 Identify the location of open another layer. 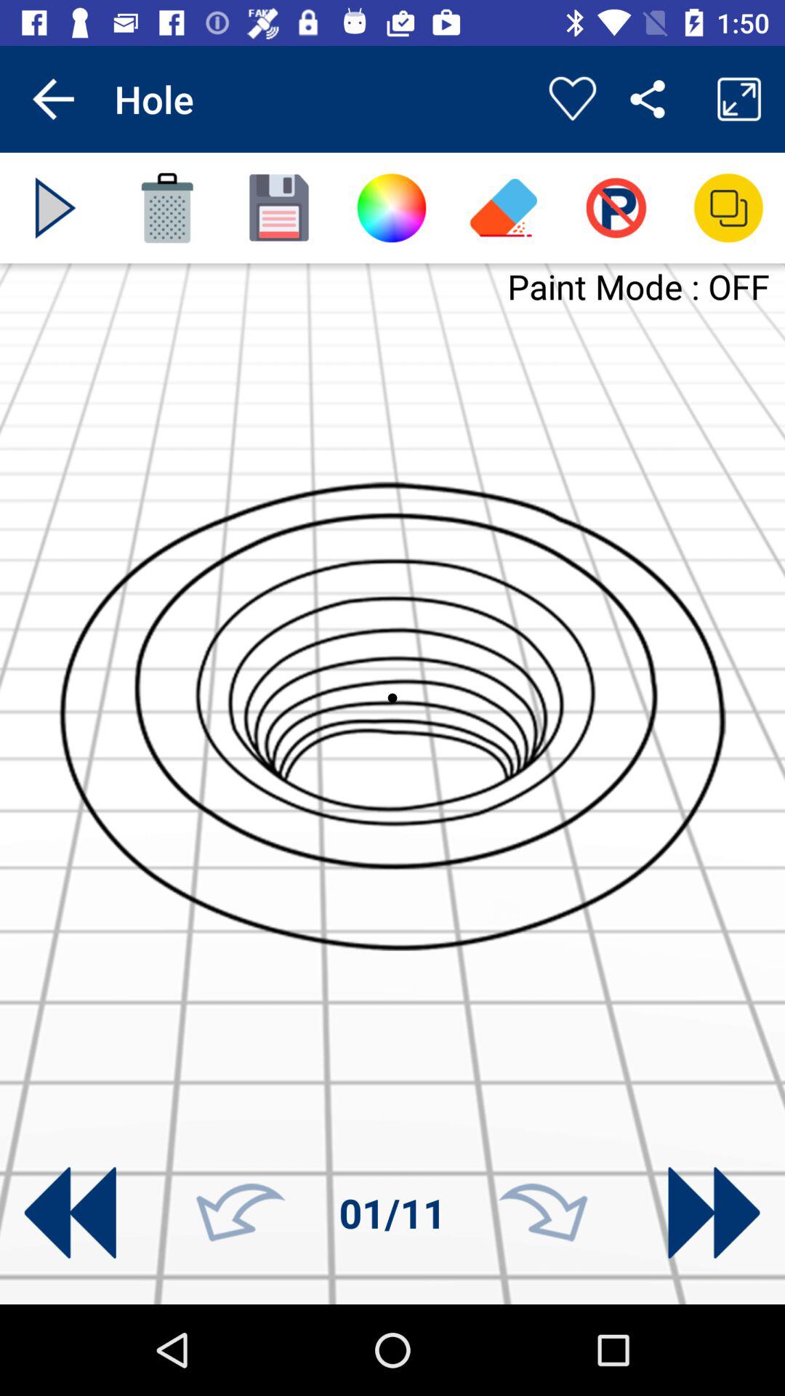
(728, 208).